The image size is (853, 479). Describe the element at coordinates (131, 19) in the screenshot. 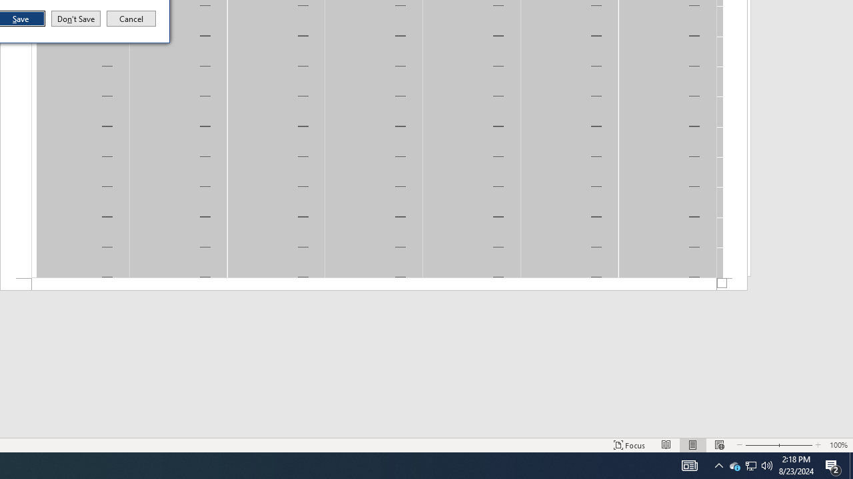

I see `Cancel` at that location.